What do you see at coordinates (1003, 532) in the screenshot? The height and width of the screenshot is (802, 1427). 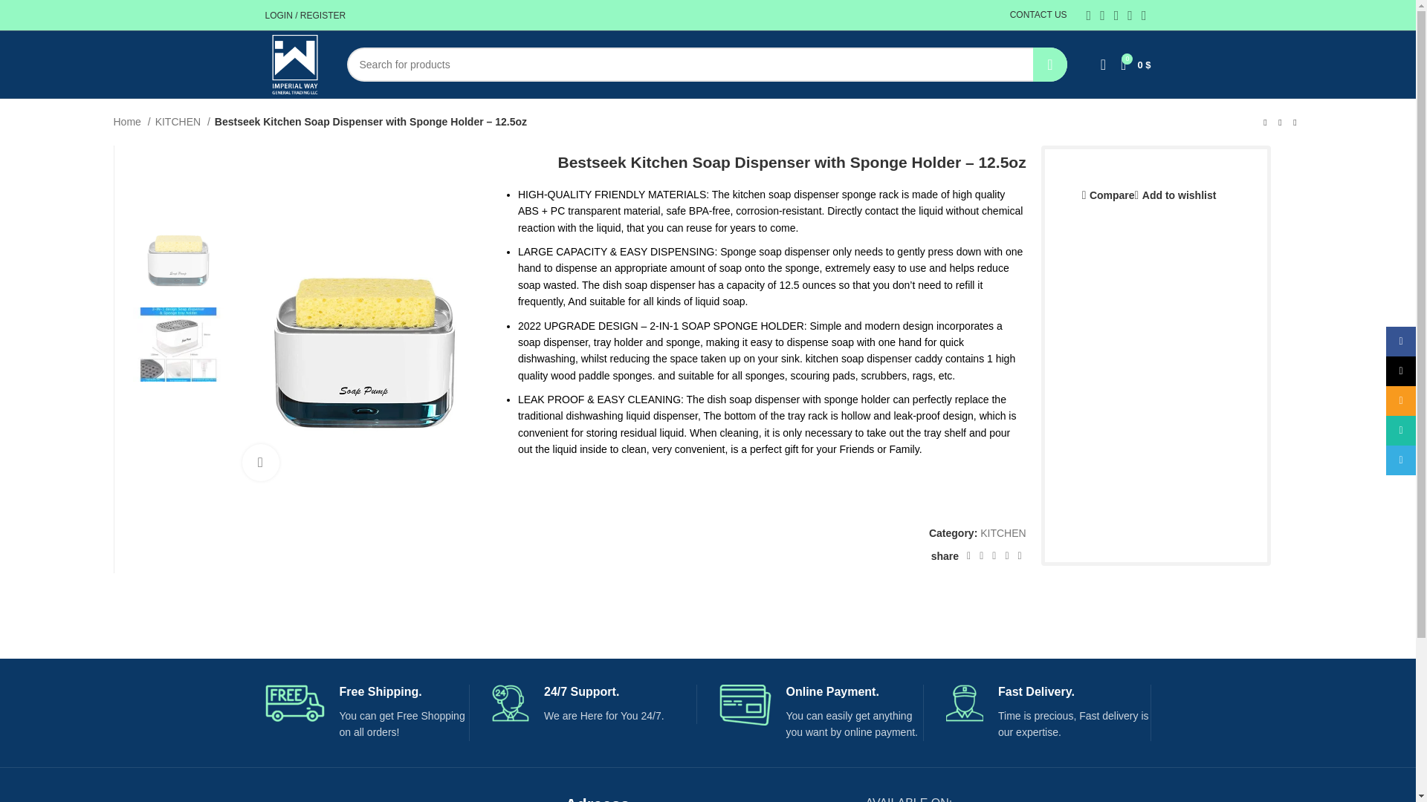 I see `KITCHEN` at bounding box center [1003, 532].